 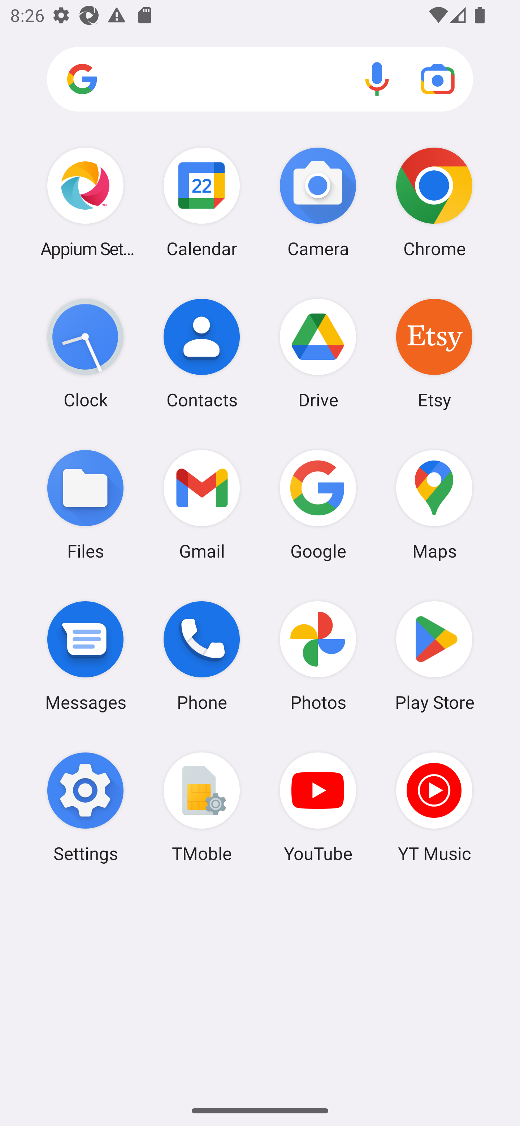 What do you see at coordinates (85, 656) in the screenshot?
I see `Messages` at bounding box center [85, 656].